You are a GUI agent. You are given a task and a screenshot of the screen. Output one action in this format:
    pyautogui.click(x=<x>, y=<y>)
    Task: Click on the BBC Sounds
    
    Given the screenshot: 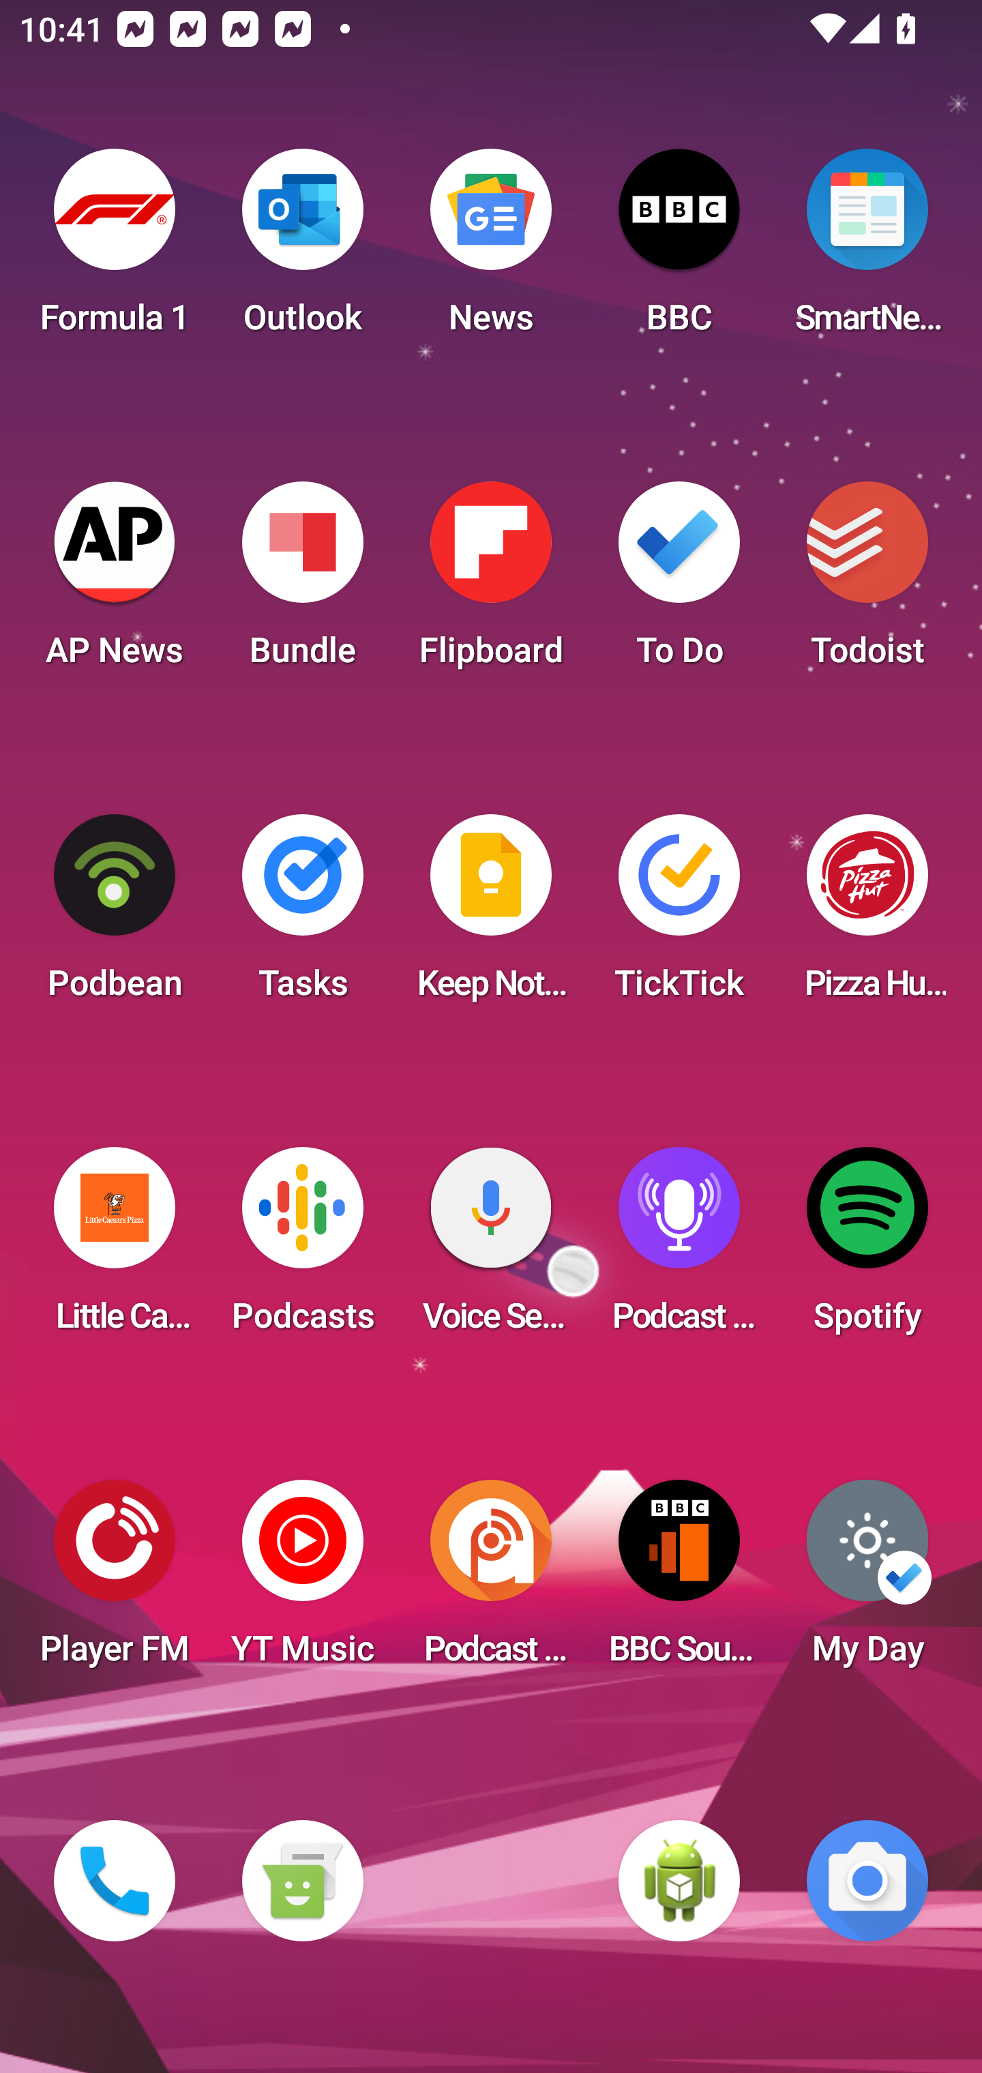 What is the action you would take?
    pyautogui.click(x=679, y=1581)
    